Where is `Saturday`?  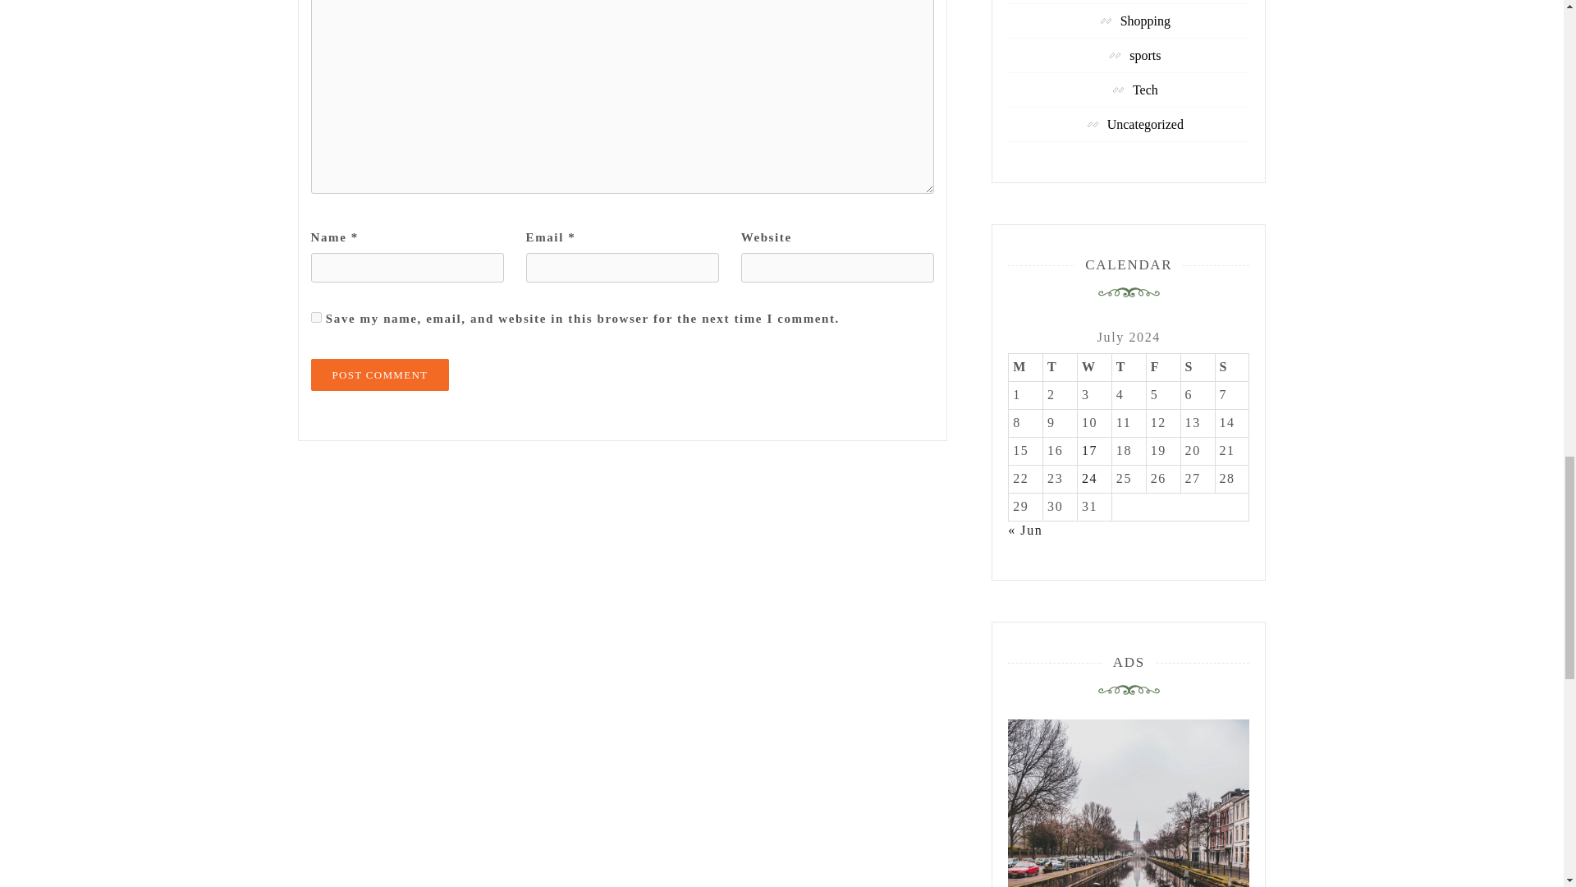 Saturday is located at coordinates (1198, 368).